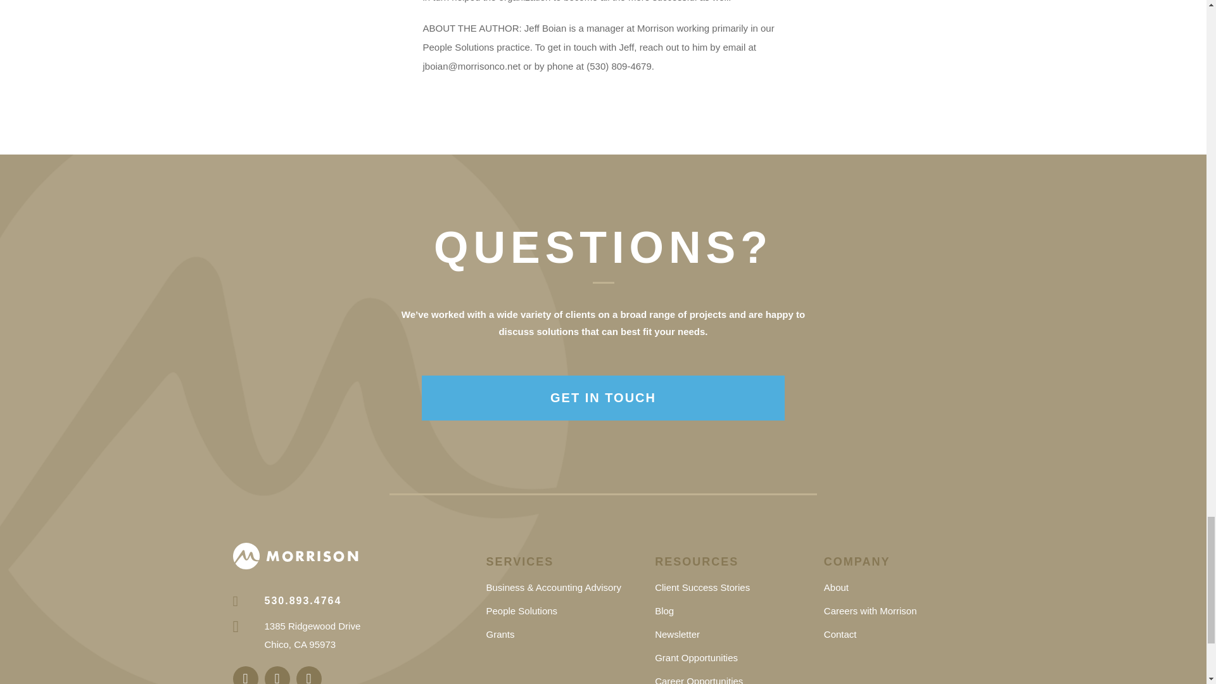 The width and height of the screenshot is (1216, 684). I want to click on LinkedIn, so click(246, 675).